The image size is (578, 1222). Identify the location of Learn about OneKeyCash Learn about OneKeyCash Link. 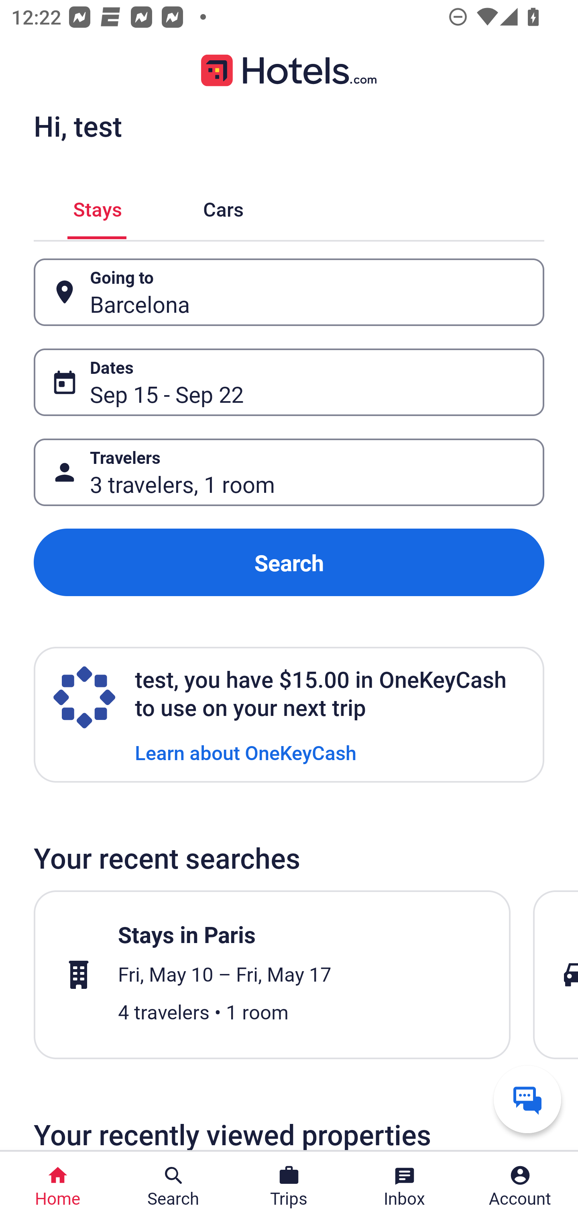
(246, 752).